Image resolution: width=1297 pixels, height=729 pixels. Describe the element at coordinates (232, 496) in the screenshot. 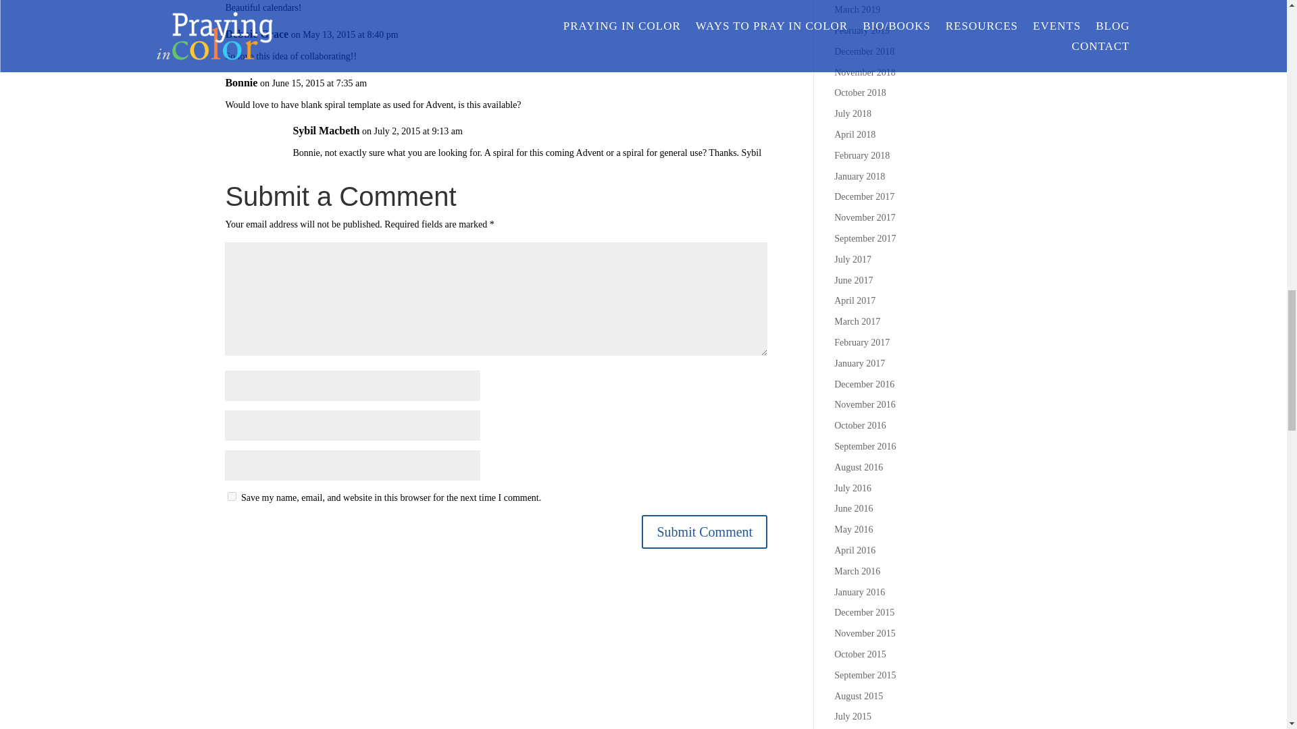

I see `yes` at that location.